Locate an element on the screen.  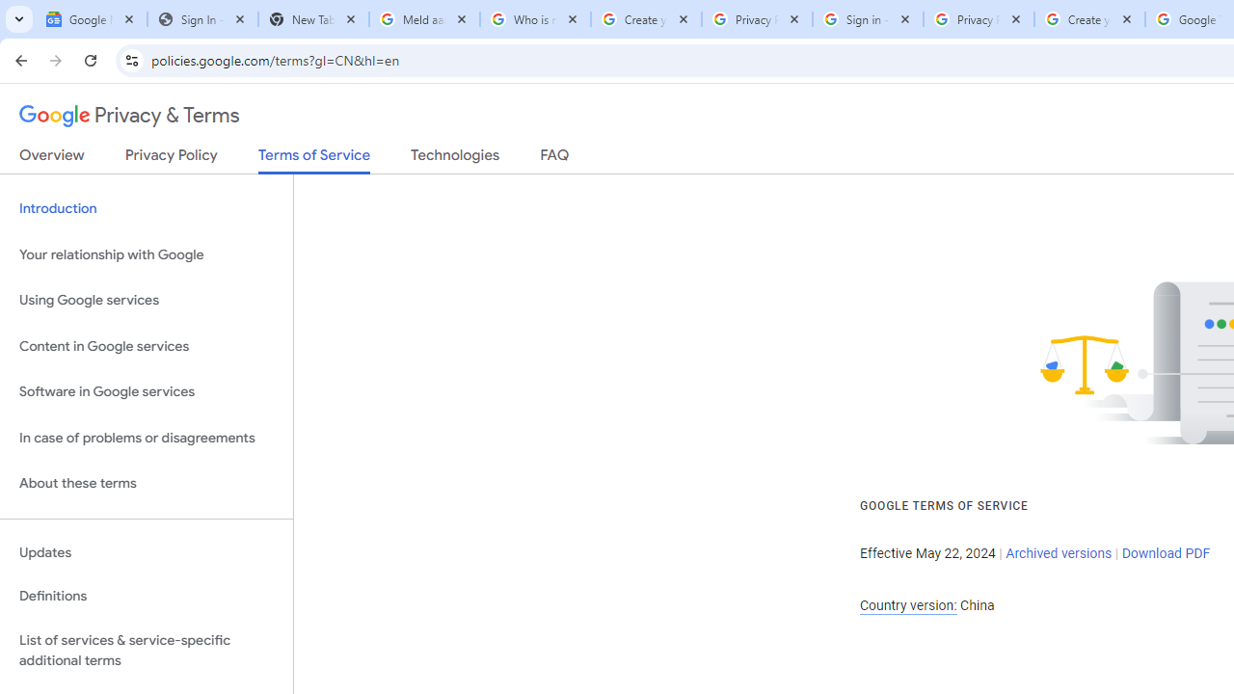
Content in Google services is located at coordinates (147, 345).